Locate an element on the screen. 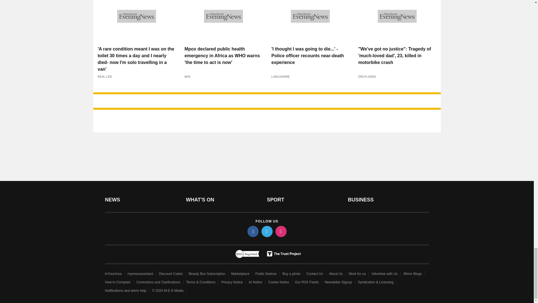 Image resolution: width=538 pixels, height=303 pixels. instagram is located at coordinates (280, 231).